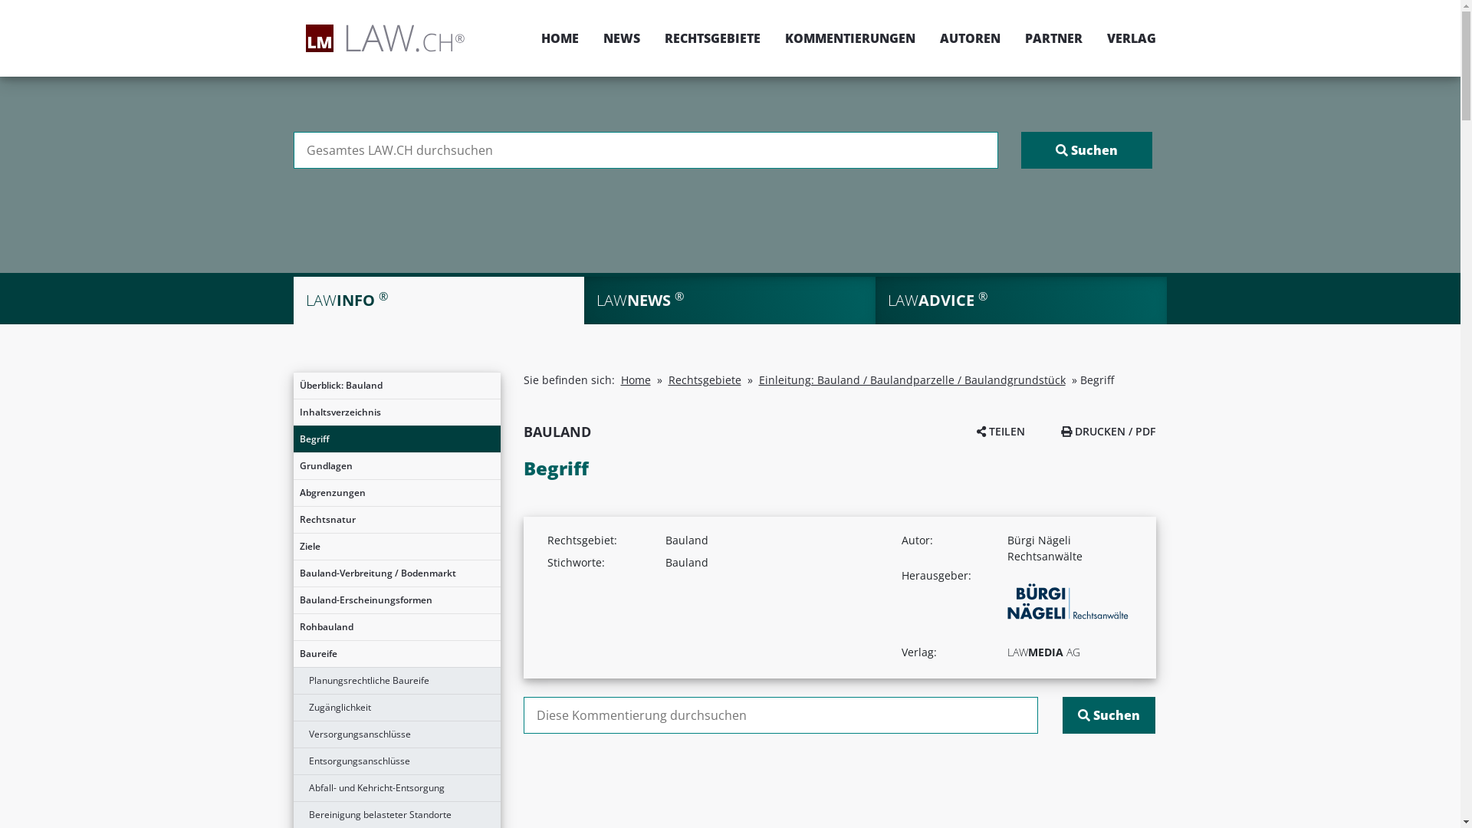 This screenshot has height=828, width=1472. What do you see at coordinates (396, 681) in the screenshot?
I see `Planungsrechtliche Baureife` at bounding box center [396, 681].